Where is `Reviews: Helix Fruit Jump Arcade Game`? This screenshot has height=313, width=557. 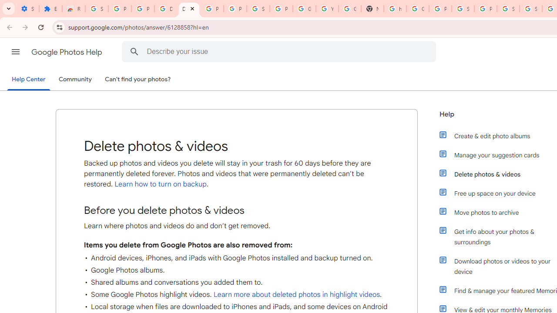 Reviews: Helix Fruit Jump Arcade Game is located at coordinates (74, 9).